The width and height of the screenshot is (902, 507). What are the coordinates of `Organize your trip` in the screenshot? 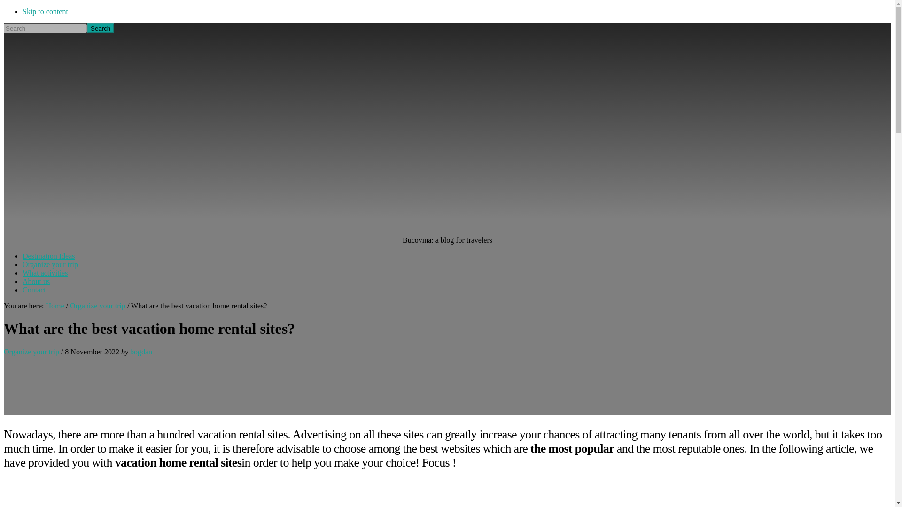 It's located at (98, 305).